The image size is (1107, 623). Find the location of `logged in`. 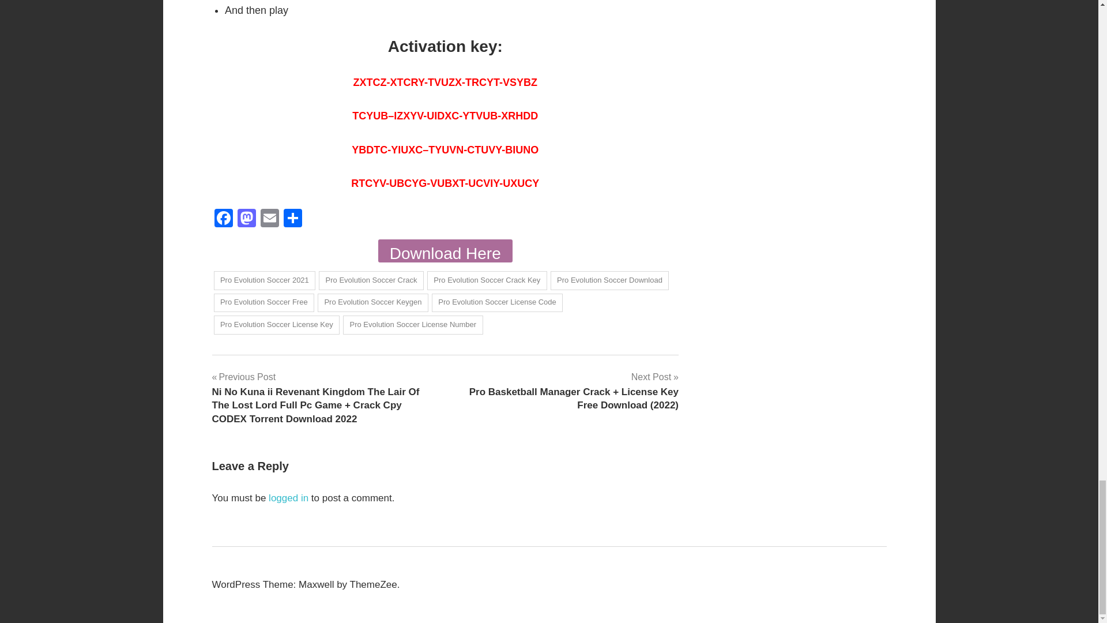

logged in is located at coordinates (288, 498).